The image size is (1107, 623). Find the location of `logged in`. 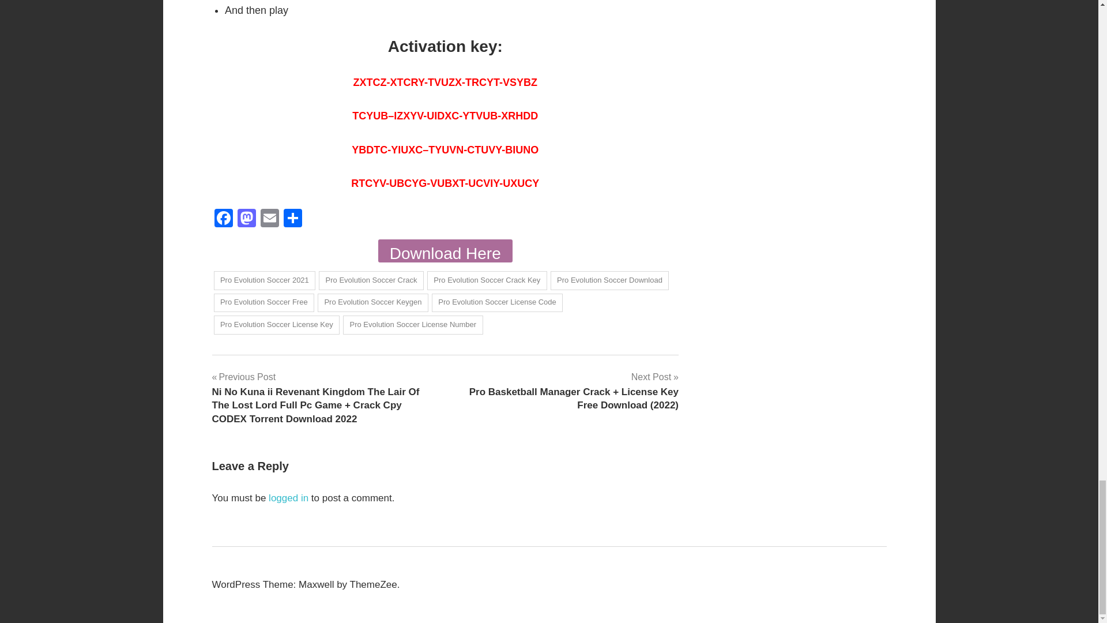

logged in is located at coordinates (288, 498).